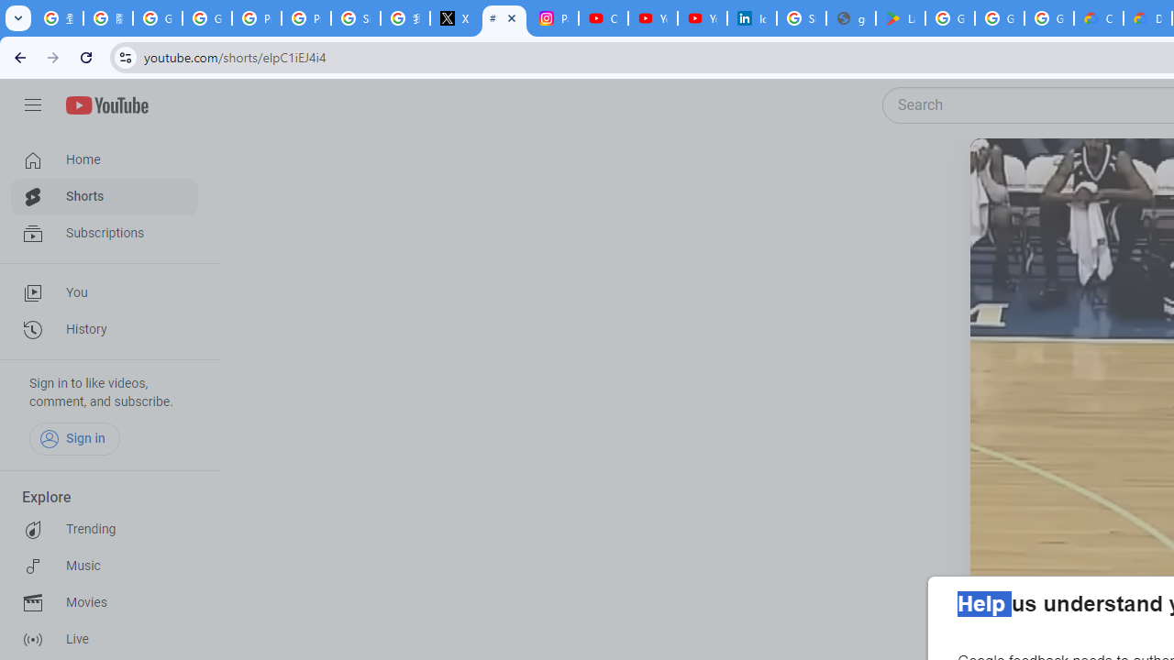  What do you see at coordinates (504, 18) in the screenshot?
I see `#nbabasketballhighlights - YouTube` at bounding box center [504, 18].